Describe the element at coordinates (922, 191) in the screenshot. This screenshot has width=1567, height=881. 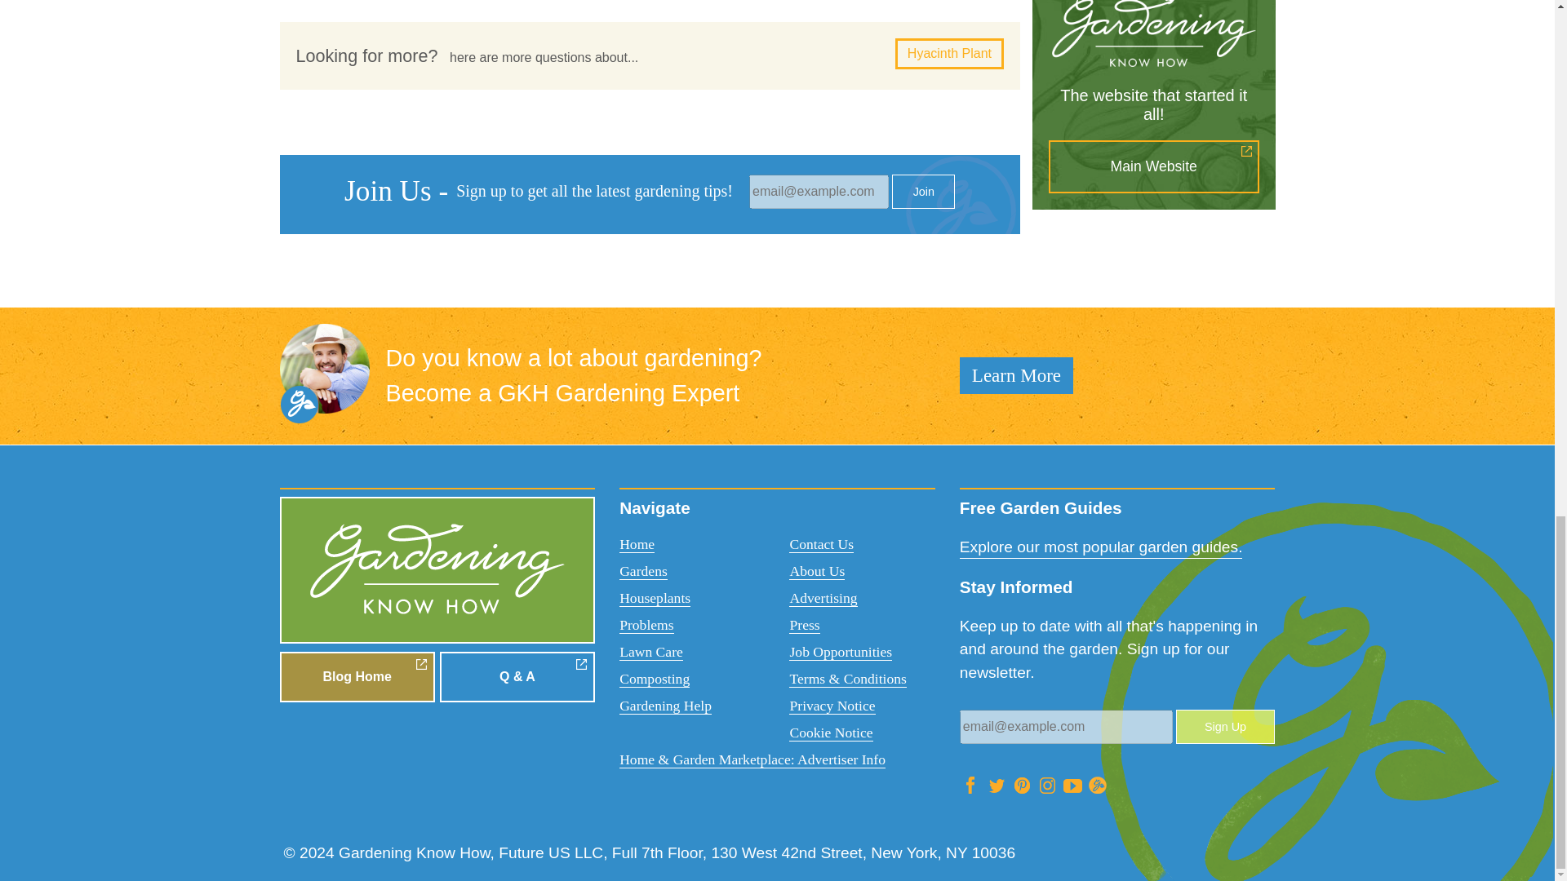
I see `Join` at that location.